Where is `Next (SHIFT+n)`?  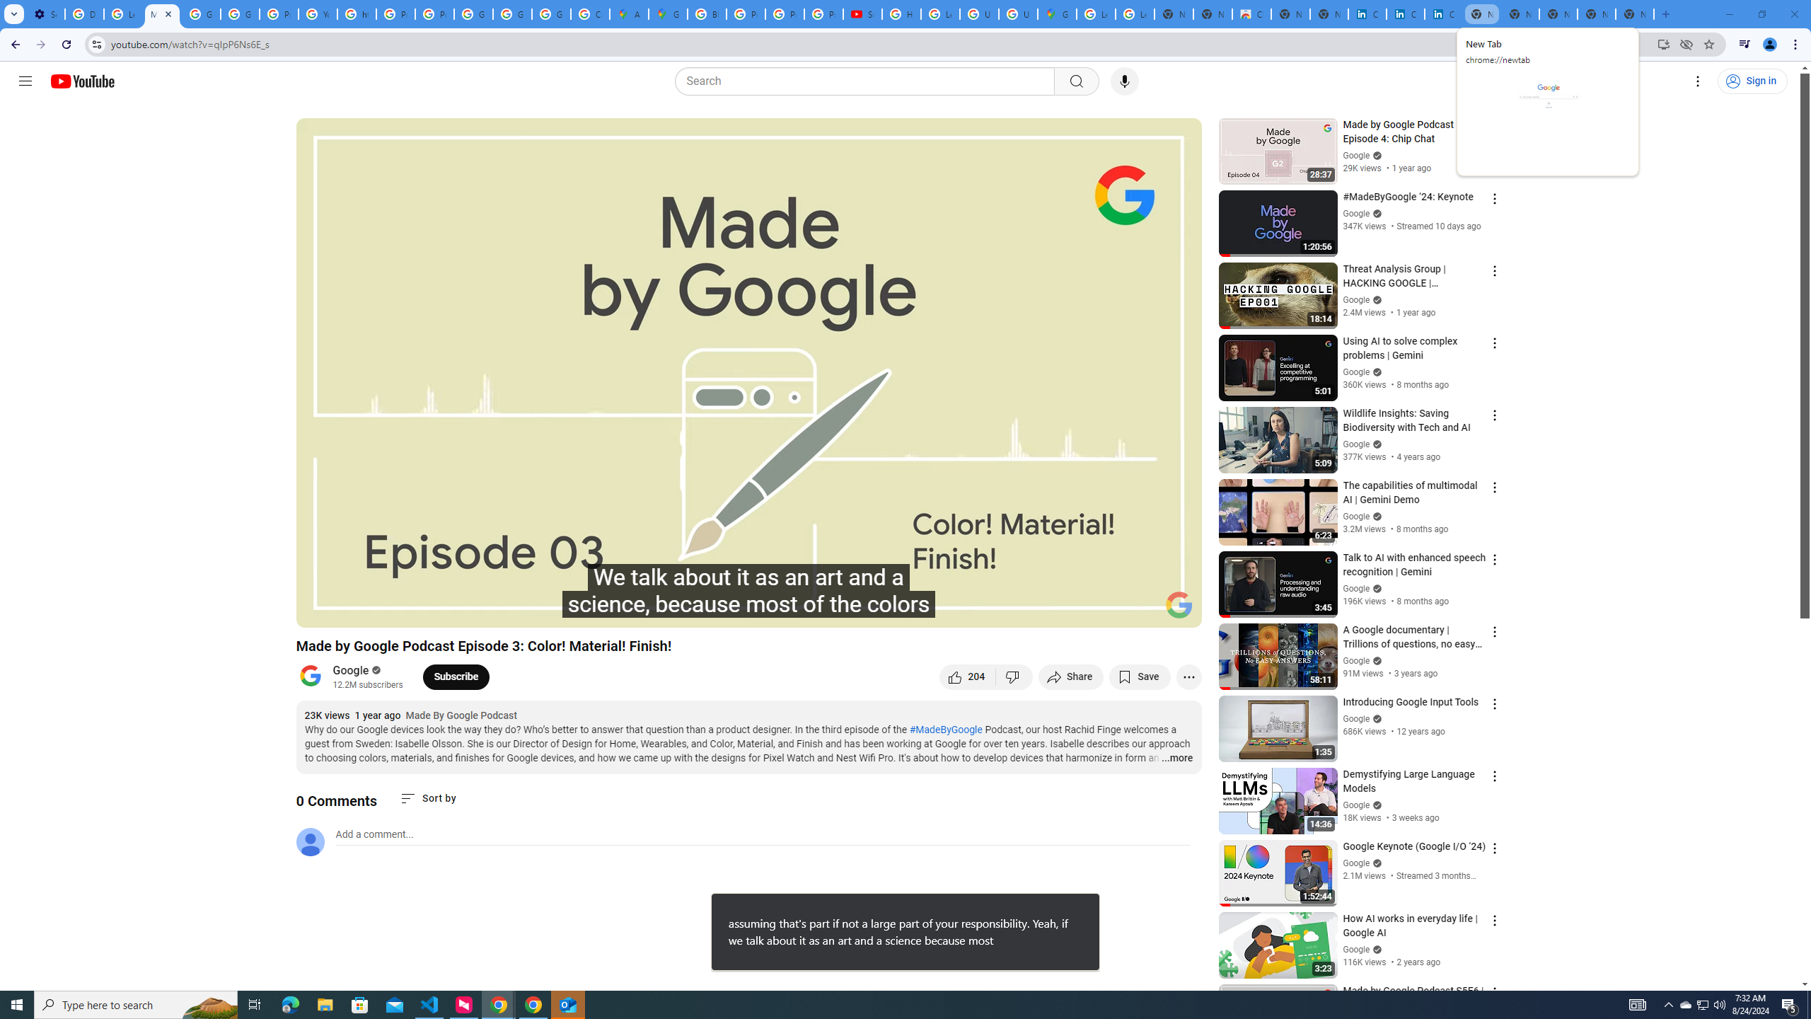
Next (SHIFT+n) is located at coordinates (354, 611).